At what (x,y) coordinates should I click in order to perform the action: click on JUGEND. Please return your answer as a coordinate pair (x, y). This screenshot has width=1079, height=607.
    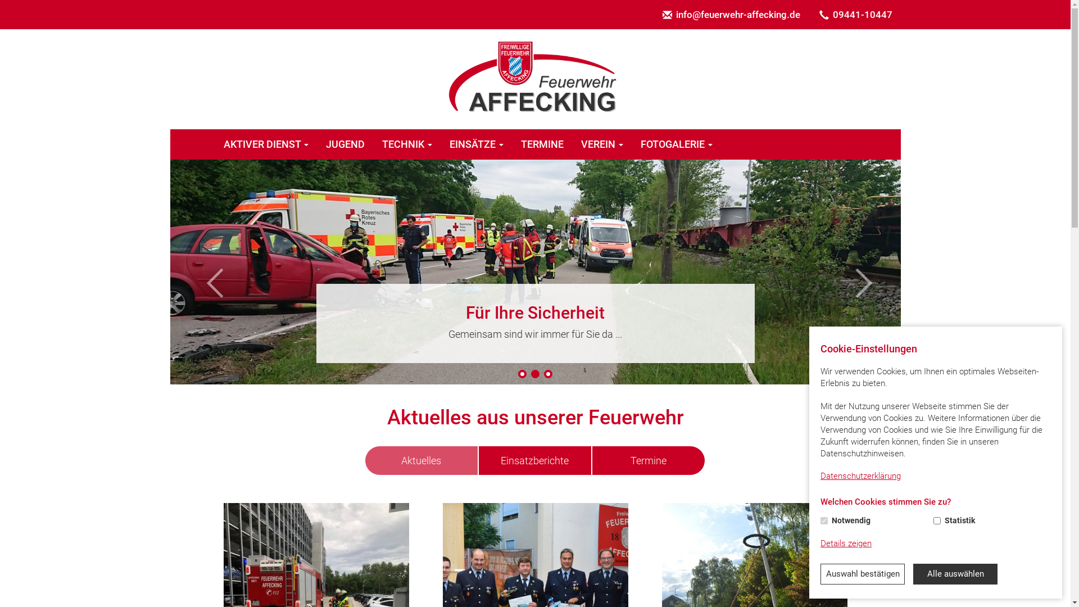
    Looking at the image, I should click on (345, 144).